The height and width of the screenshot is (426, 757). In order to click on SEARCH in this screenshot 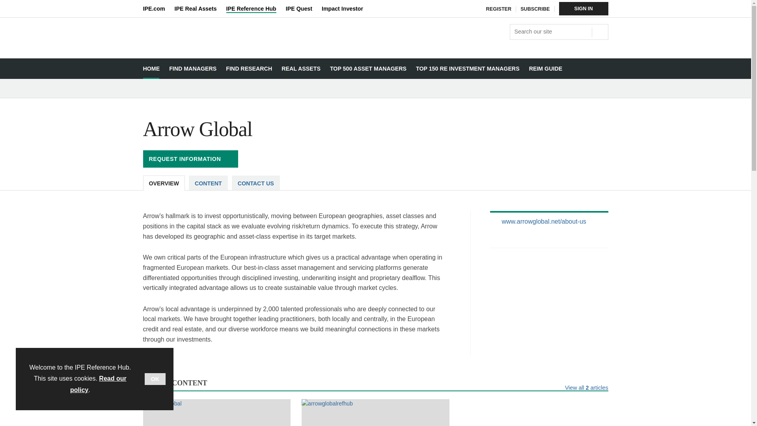, I will do `click(599, 31)`.